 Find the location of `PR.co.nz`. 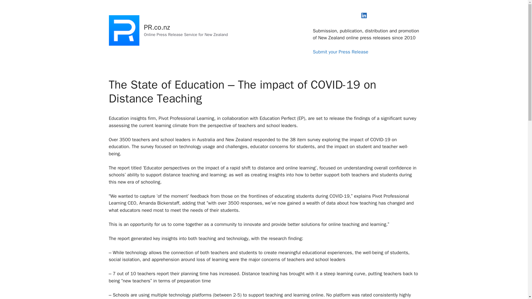

PR.co.nz is located at coordinates (157, 27).